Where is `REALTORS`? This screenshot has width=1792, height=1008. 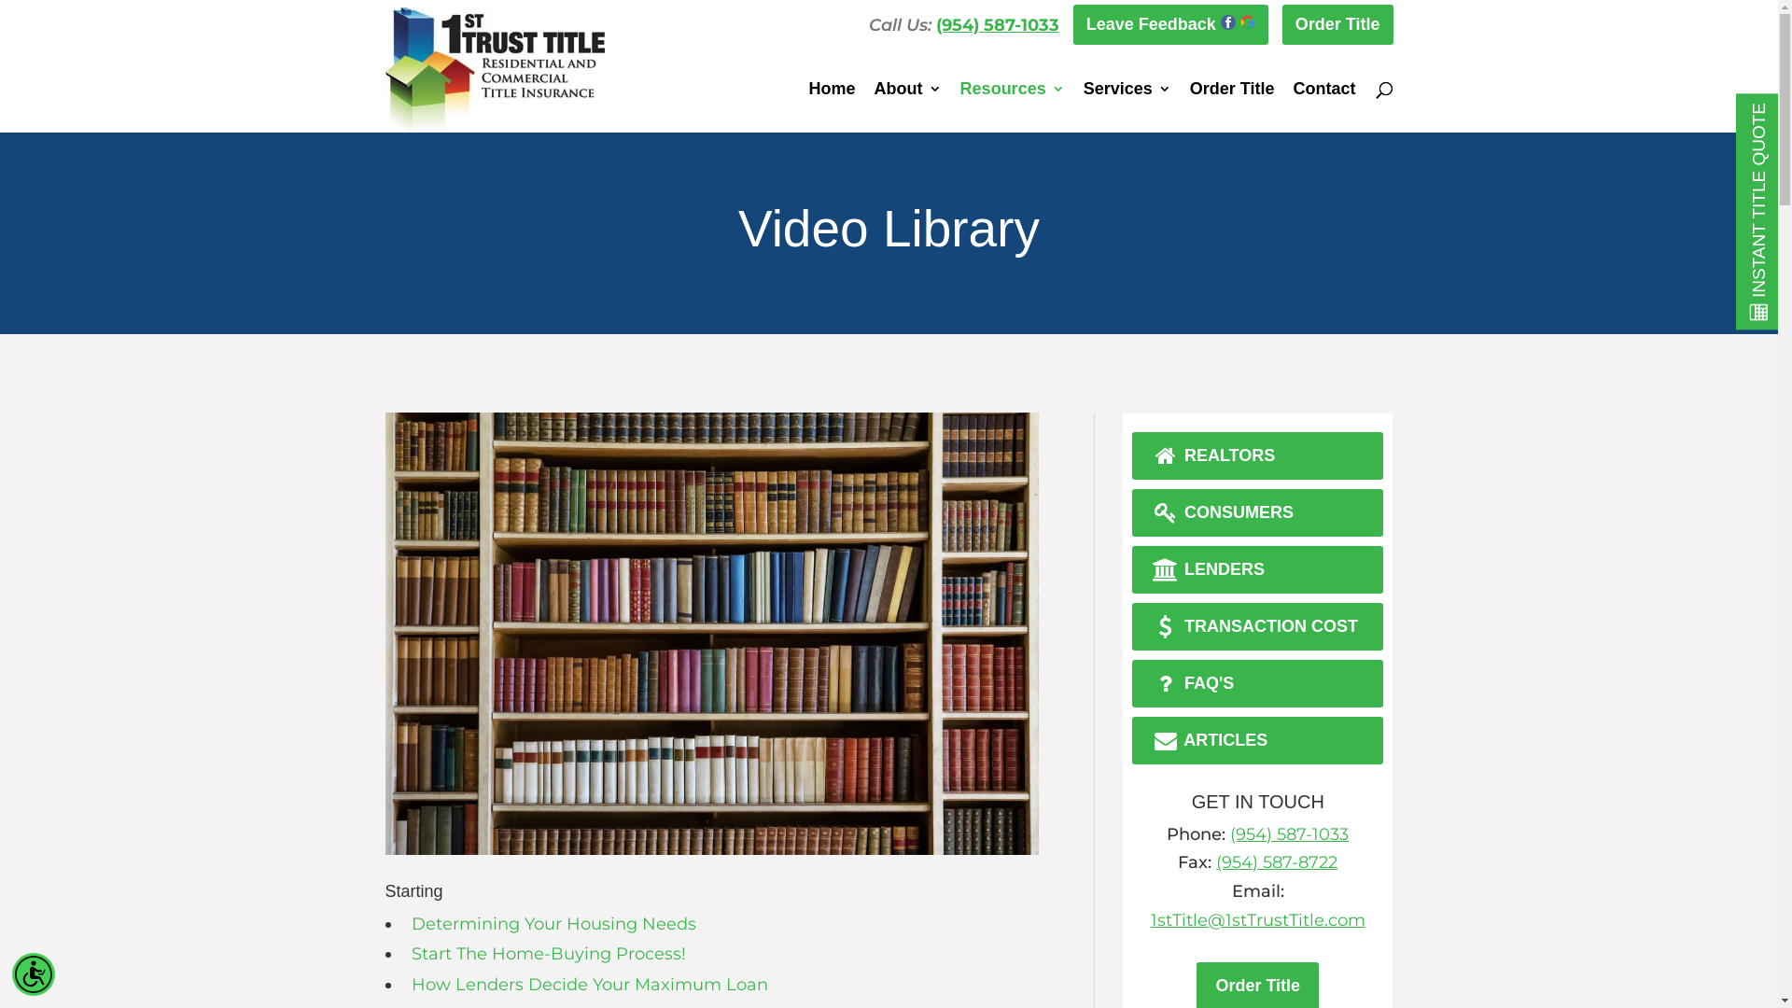 REALTORS is located at coordinates (1258, 455).